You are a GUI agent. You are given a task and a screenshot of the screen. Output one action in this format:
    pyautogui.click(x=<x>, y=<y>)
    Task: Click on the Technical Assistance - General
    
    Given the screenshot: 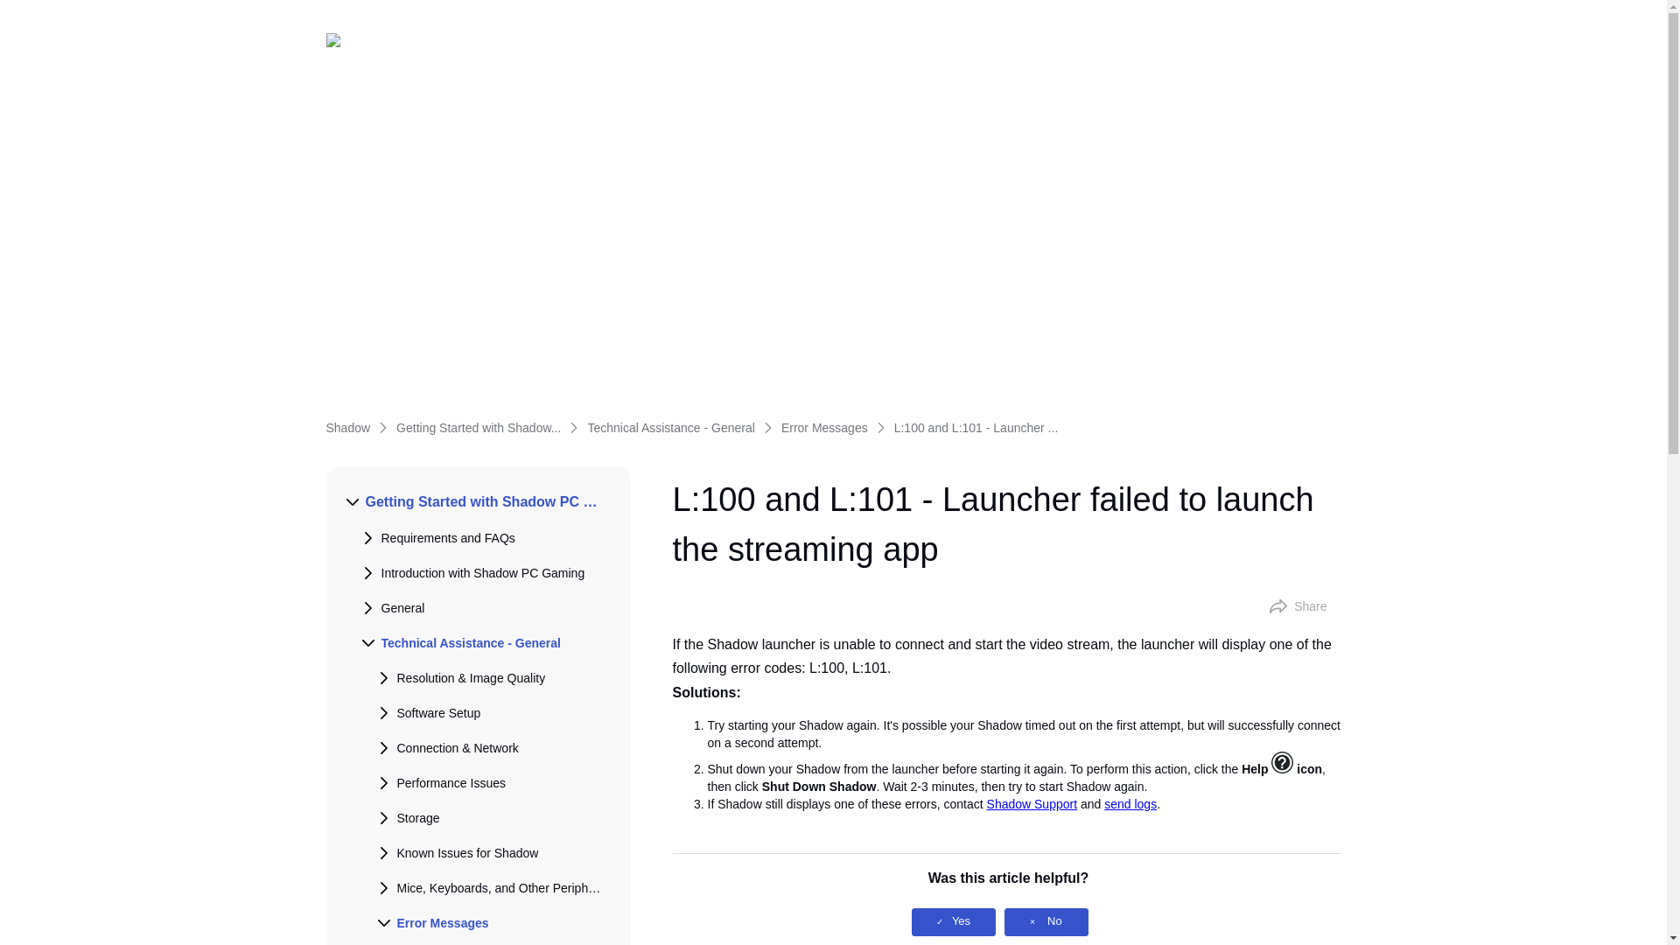 What is the action you would take?
    pyautogui.click(x=670, y=427)
    